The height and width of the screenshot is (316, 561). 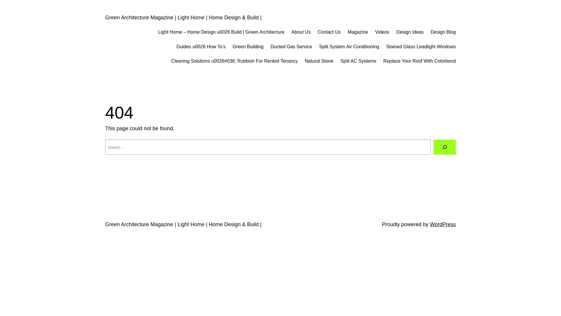 I want to click on Videos, so click(x=382, y=32).